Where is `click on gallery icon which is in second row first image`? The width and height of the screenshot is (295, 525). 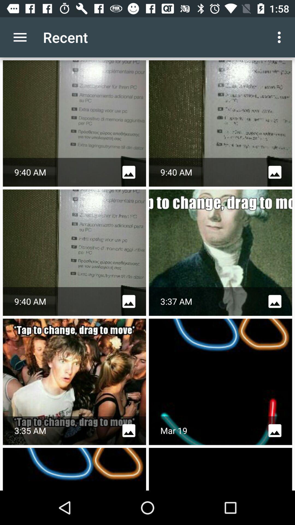
click on gallery icon which is in second row first image is located at coordinates (129, 301).